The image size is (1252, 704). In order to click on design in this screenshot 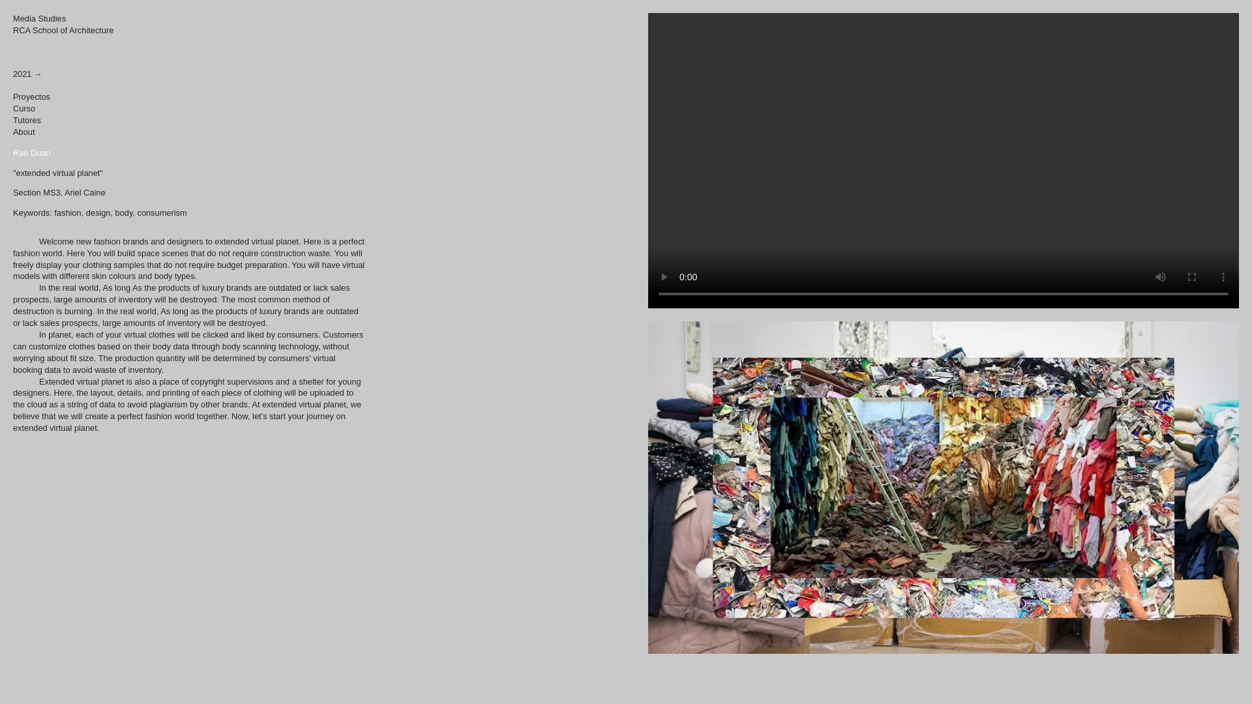, I will do `click(59, 193)`.